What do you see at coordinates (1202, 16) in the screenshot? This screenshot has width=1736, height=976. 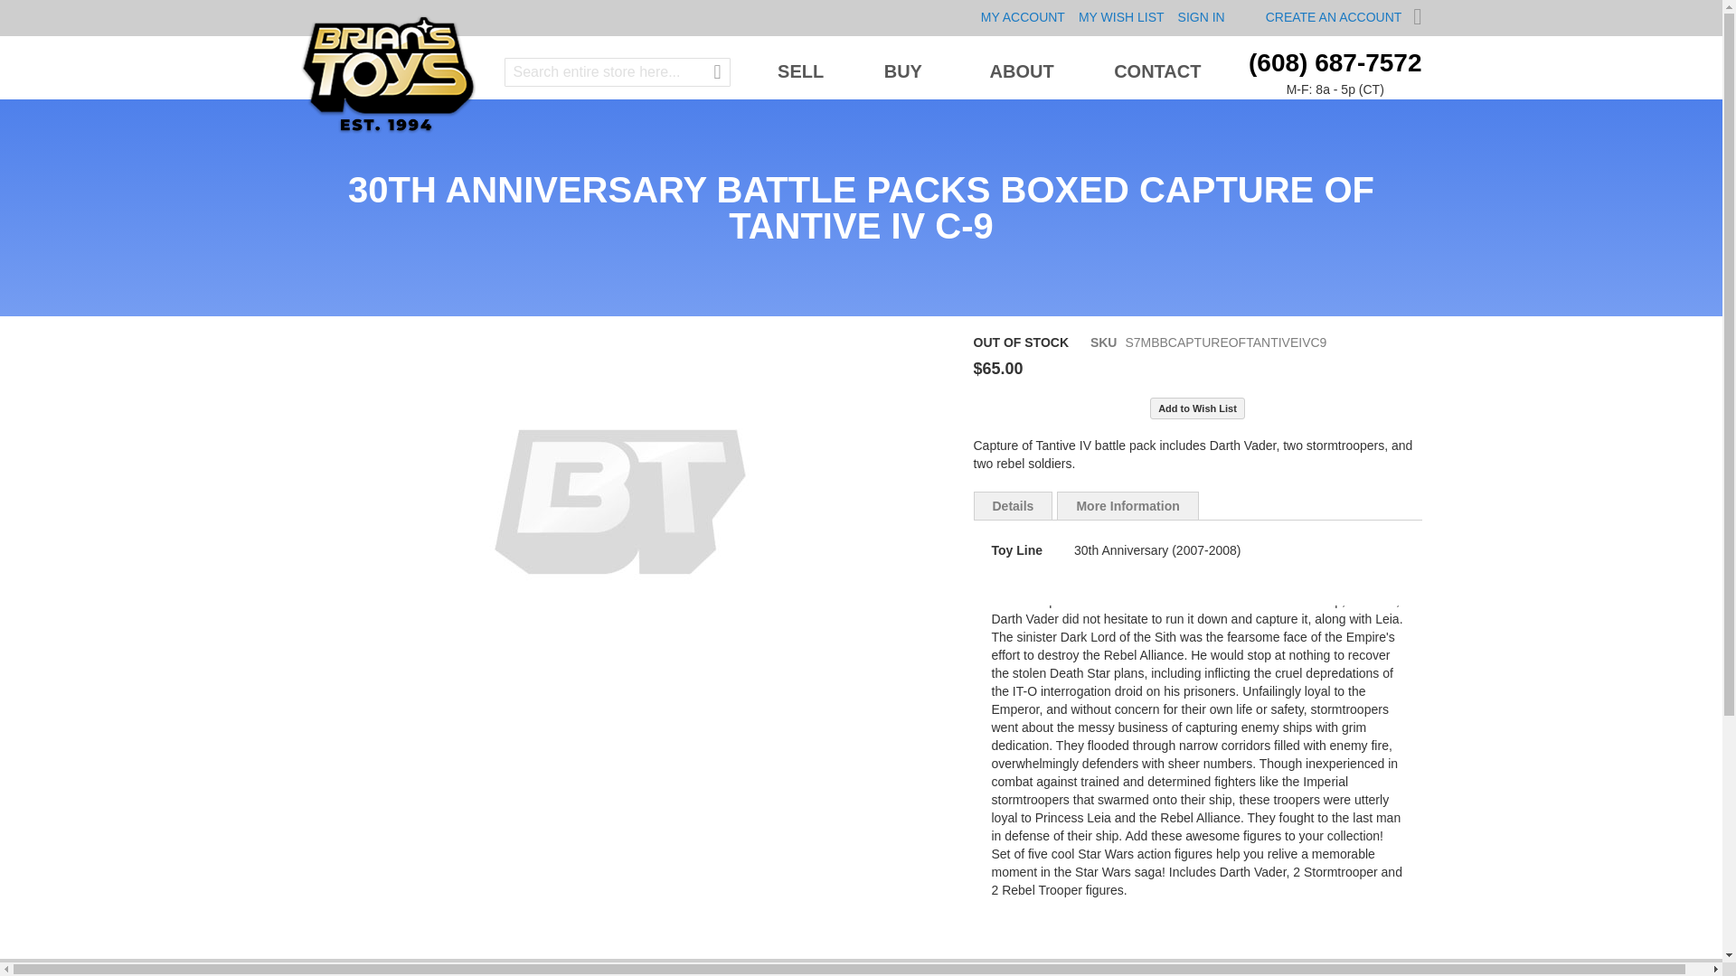 I see `SIGN IN` at bounding box center [1202, 16].